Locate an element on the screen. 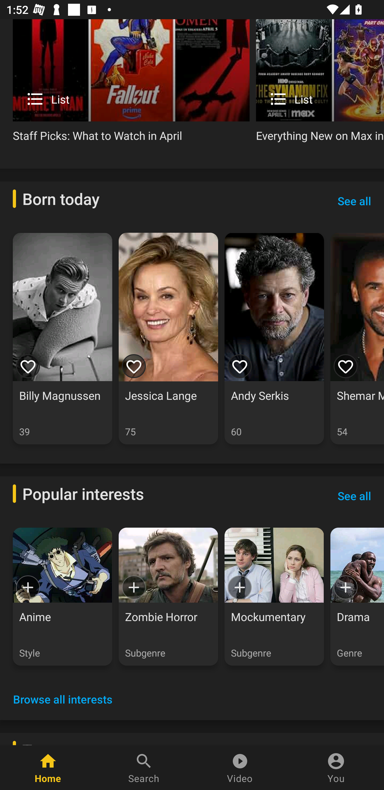 This screenshot has width=384, height=790. Zombie Horror Subgenre is located at coordinates (168, 597).